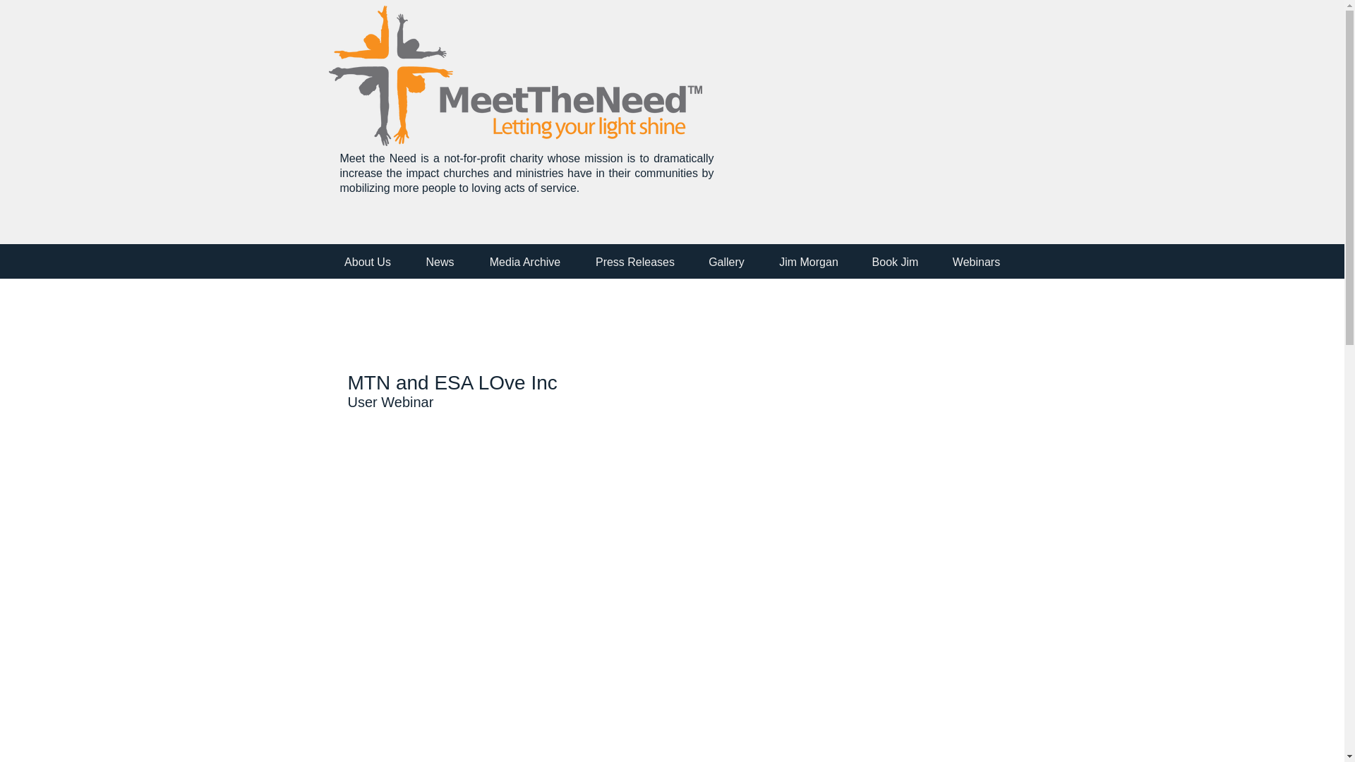  What do you see at coordinates (895, 262) in the screenshot?
I see `Book Jim` at bounding box center [895, 262].